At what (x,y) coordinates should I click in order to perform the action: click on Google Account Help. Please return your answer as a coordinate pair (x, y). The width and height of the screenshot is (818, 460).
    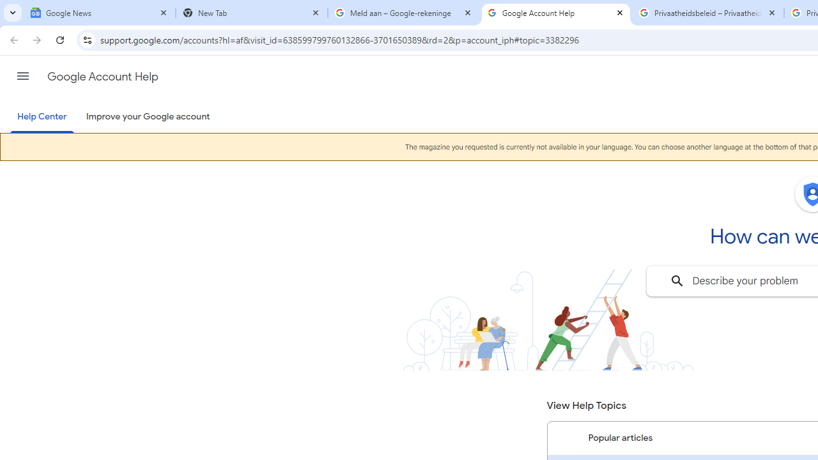
    Looking at the image, I should click on (556, 13).